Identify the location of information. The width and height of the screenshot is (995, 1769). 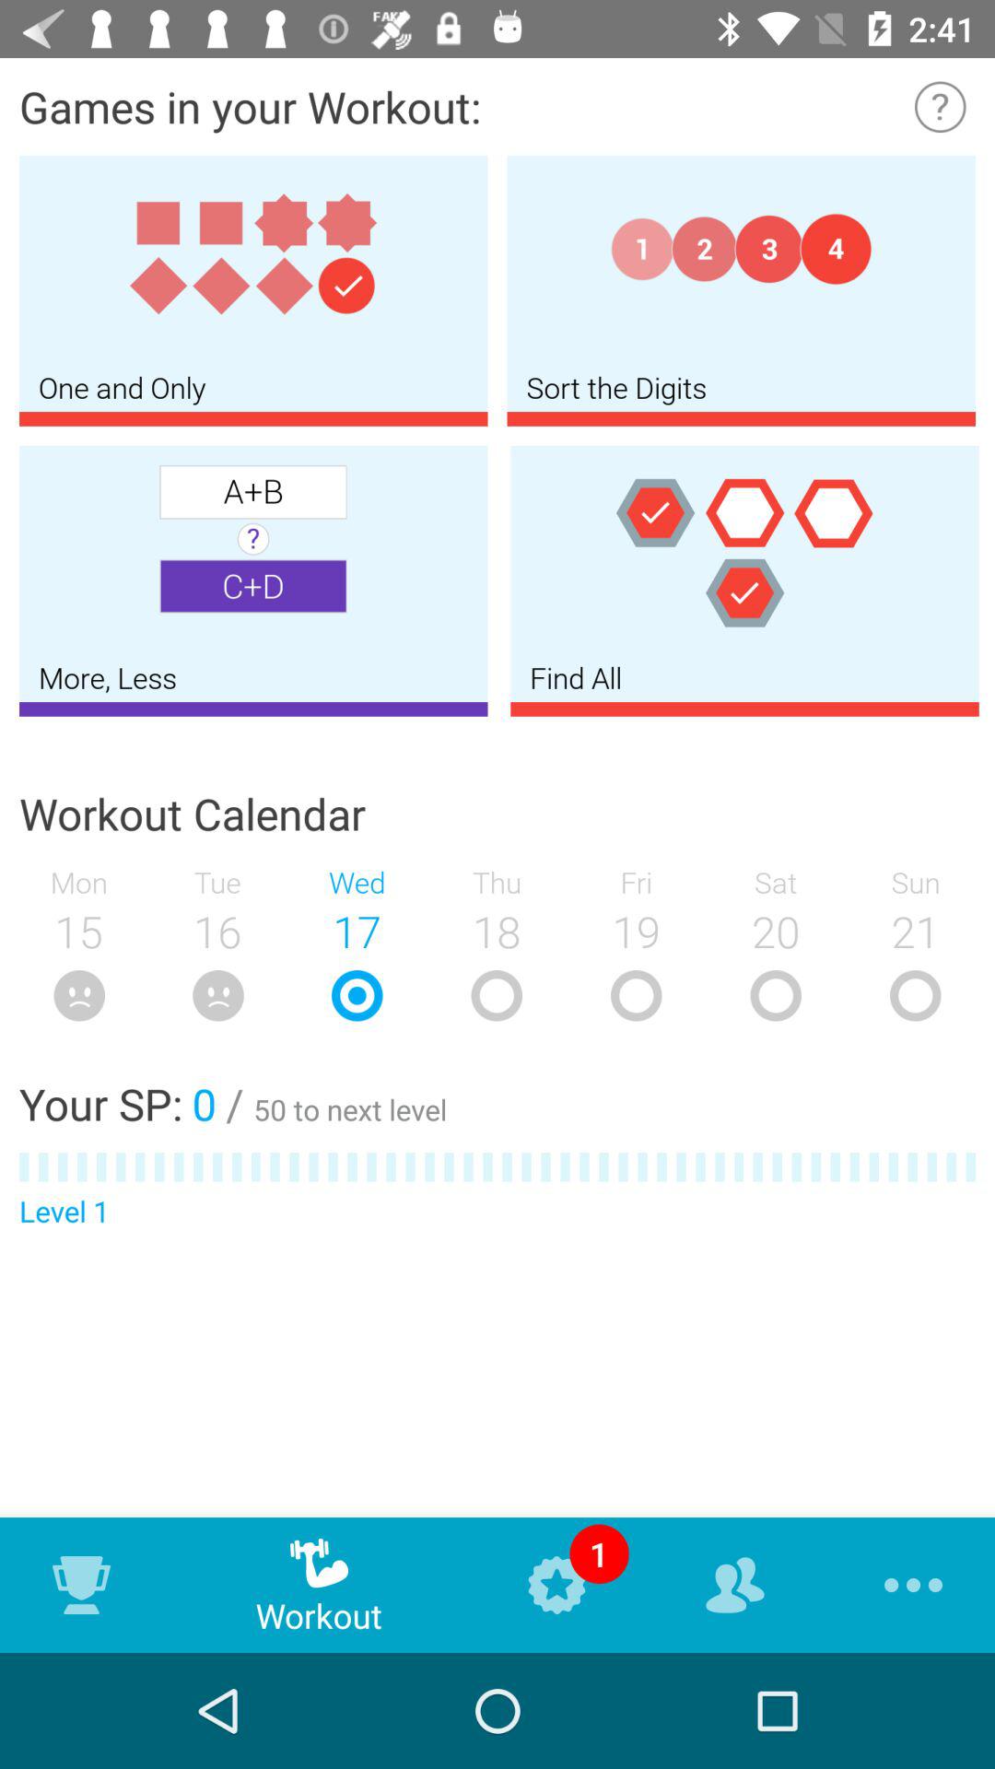
(940, 107).